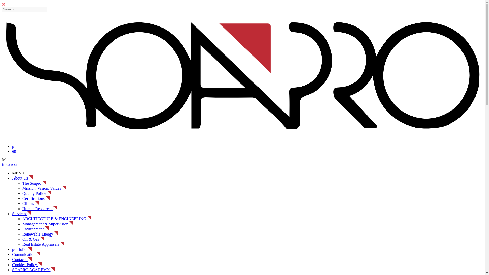 Image resolution: width=489 pixels, height=275 pixels. Describe the element at coordinates (22, 213) in the screenshot. I see `Services` at that location.